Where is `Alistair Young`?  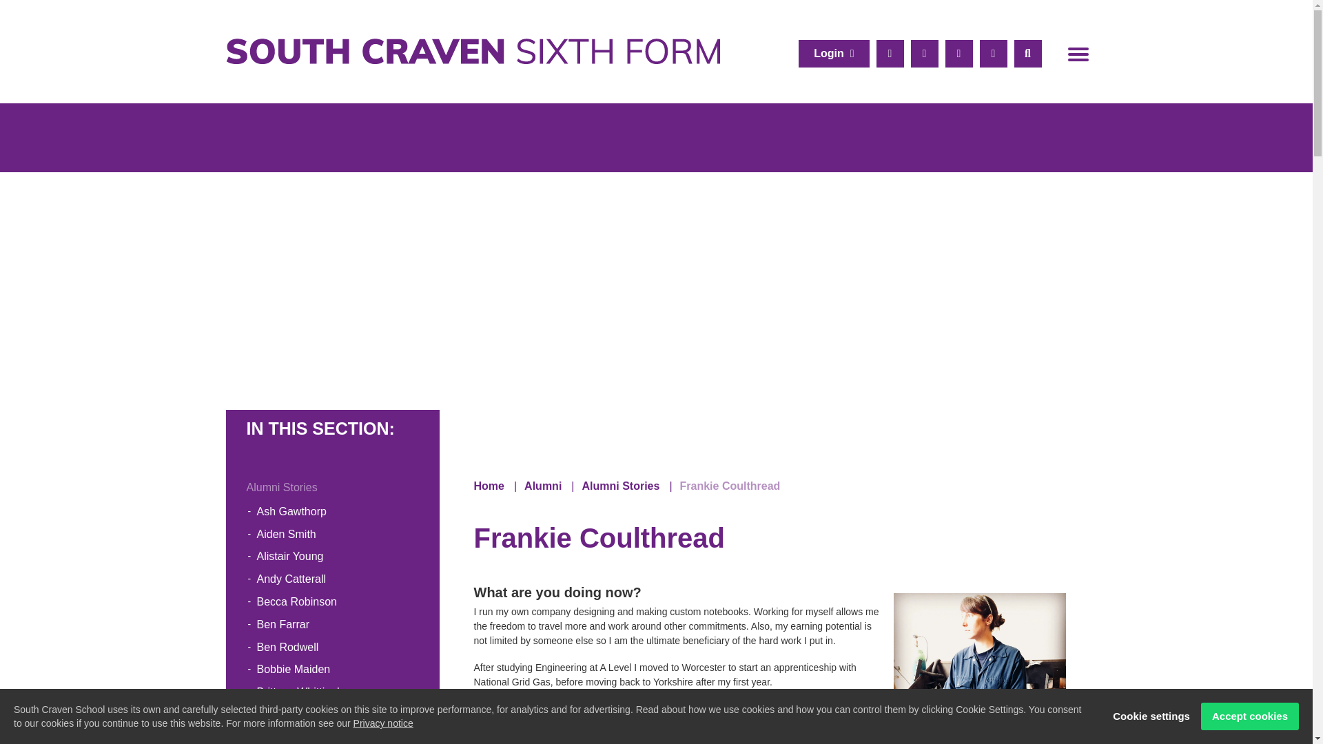
Alistair Young is located at coordinates (332, 557).